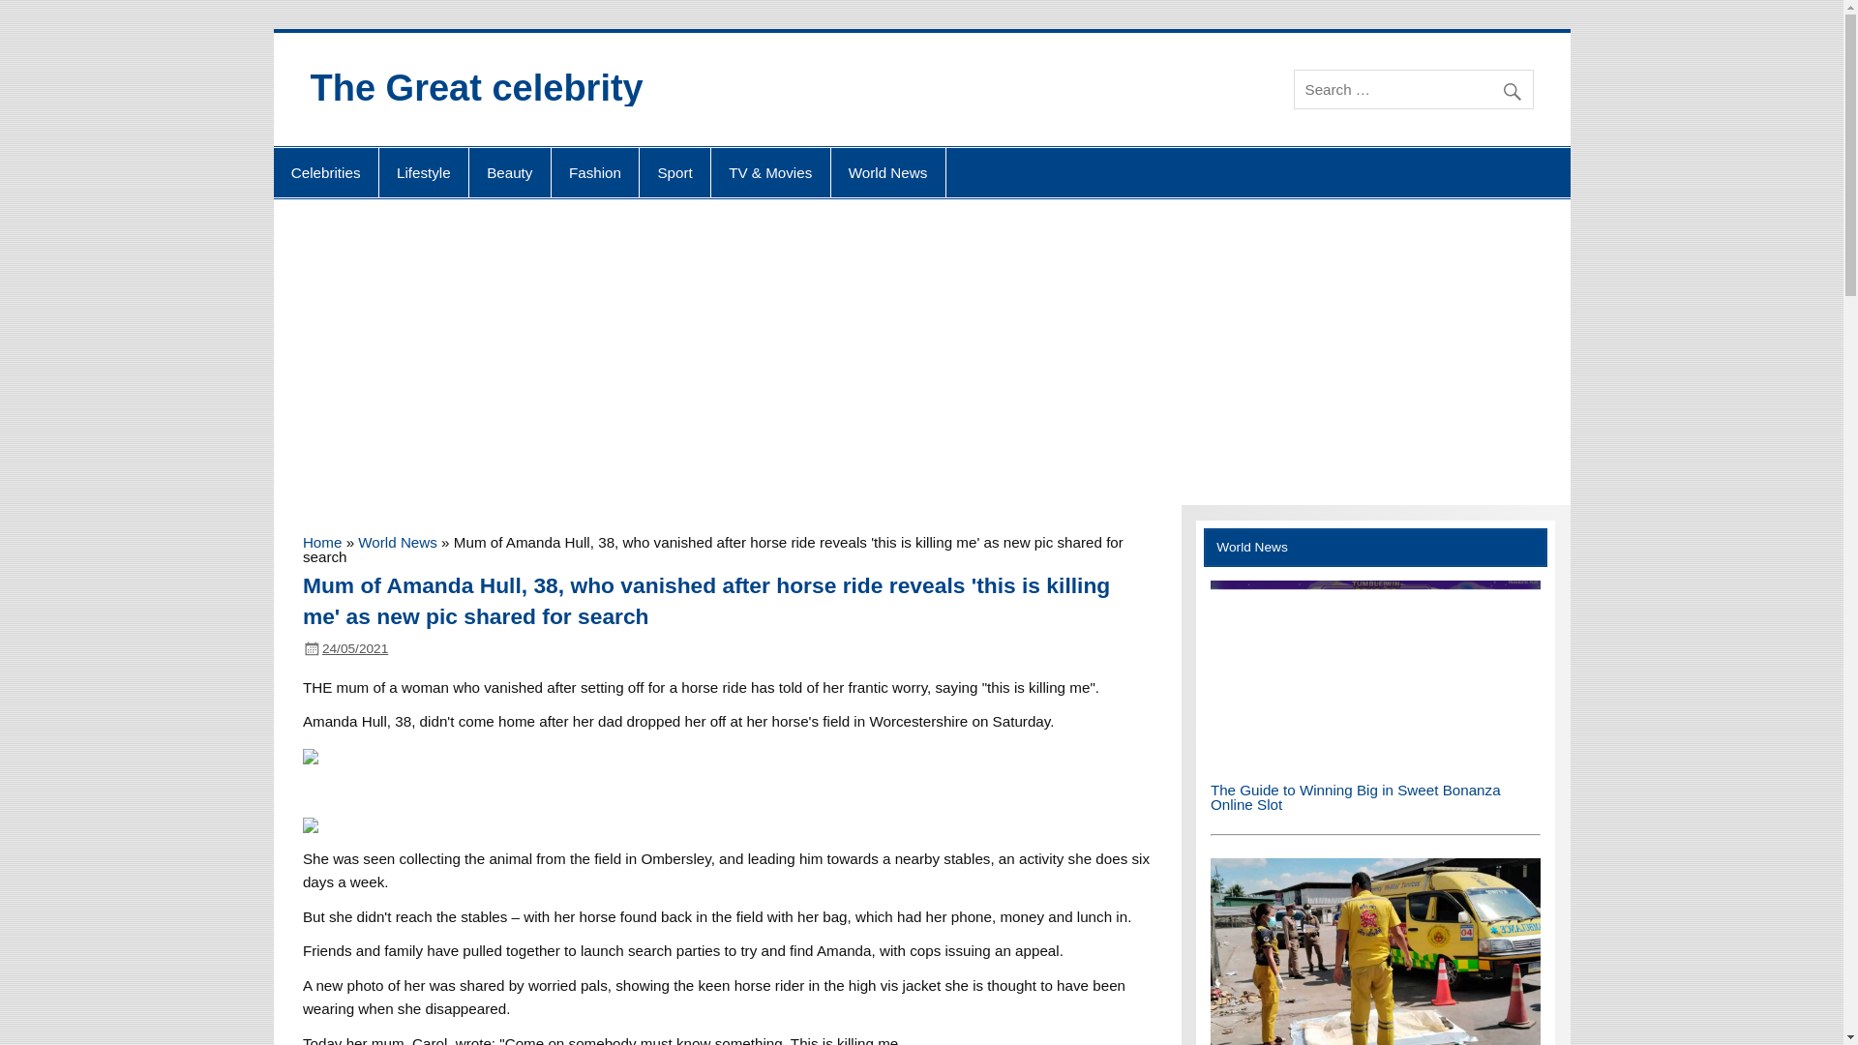 The width and height of the screenshot is (1858, 1045). I want to click on Sport, so click(674, 173).